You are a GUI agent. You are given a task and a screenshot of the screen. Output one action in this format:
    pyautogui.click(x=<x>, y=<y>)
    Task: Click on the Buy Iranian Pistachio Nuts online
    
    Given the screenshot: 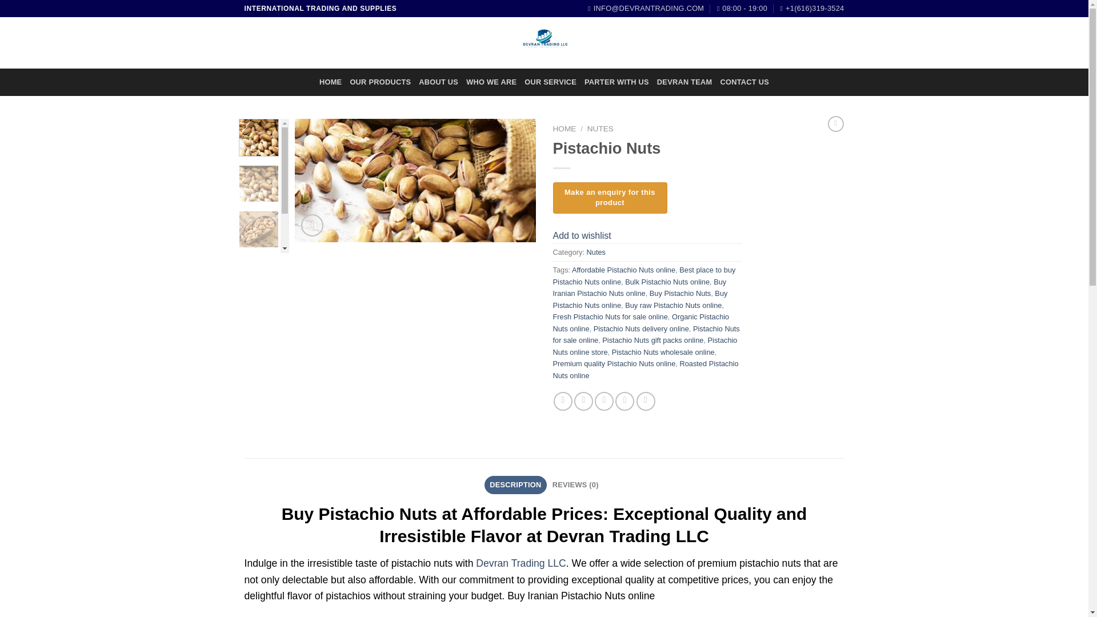 What is the action you would take?
    pyautogui.click(x=639, y=287)
    